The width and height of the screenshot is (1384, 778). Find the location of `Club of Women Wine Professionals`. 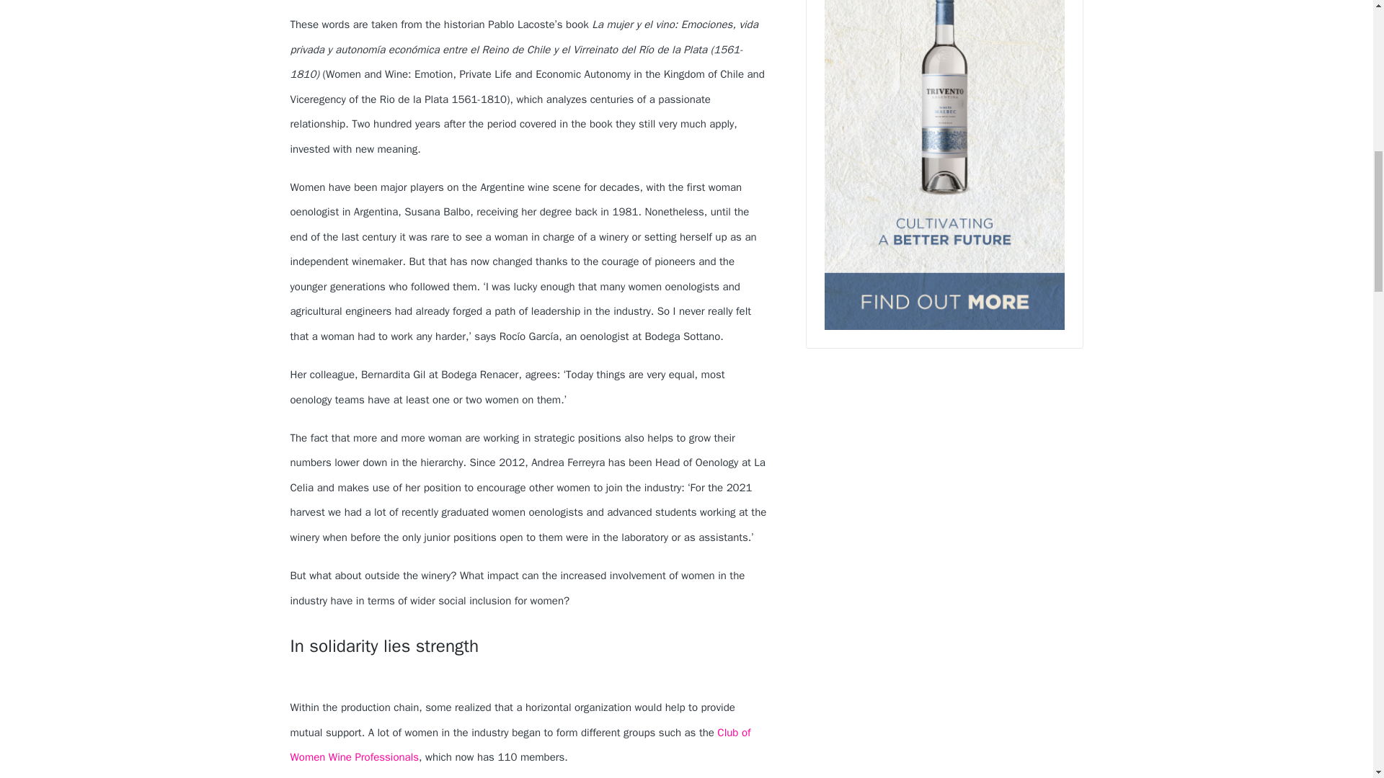

Club of Women Wine Professionals is located at coordinates (519, 745).